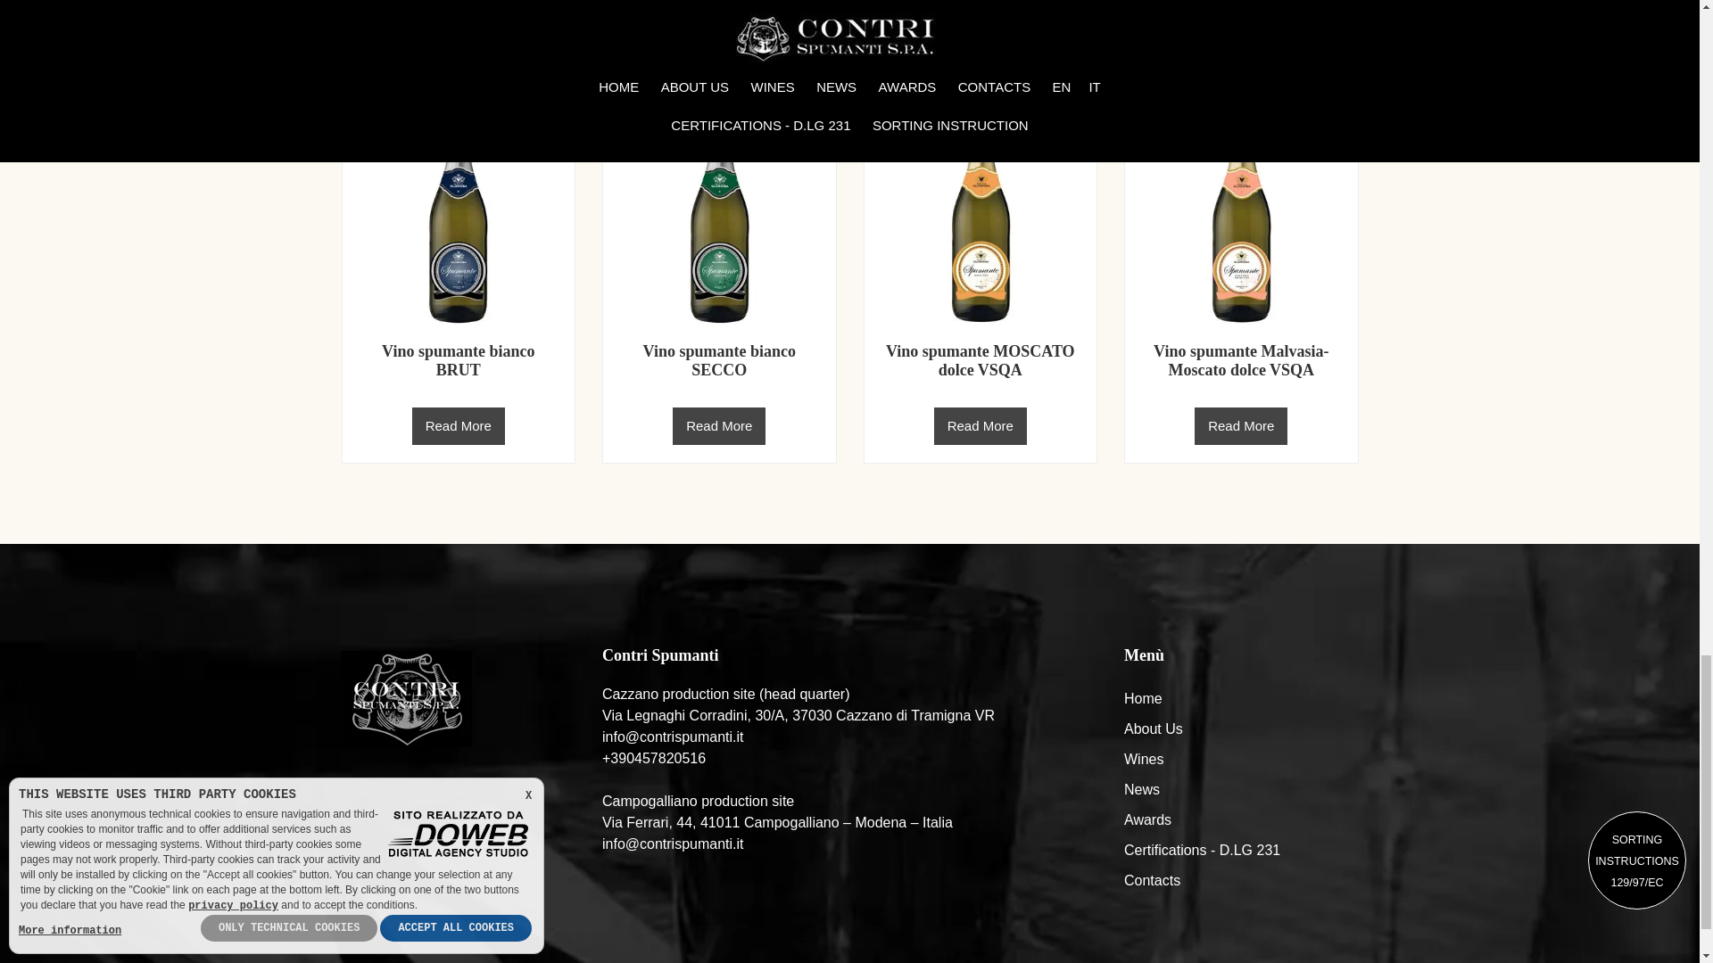 This screenshot has height=963, width=1713. I want to click on Read More, so click(459, 426).